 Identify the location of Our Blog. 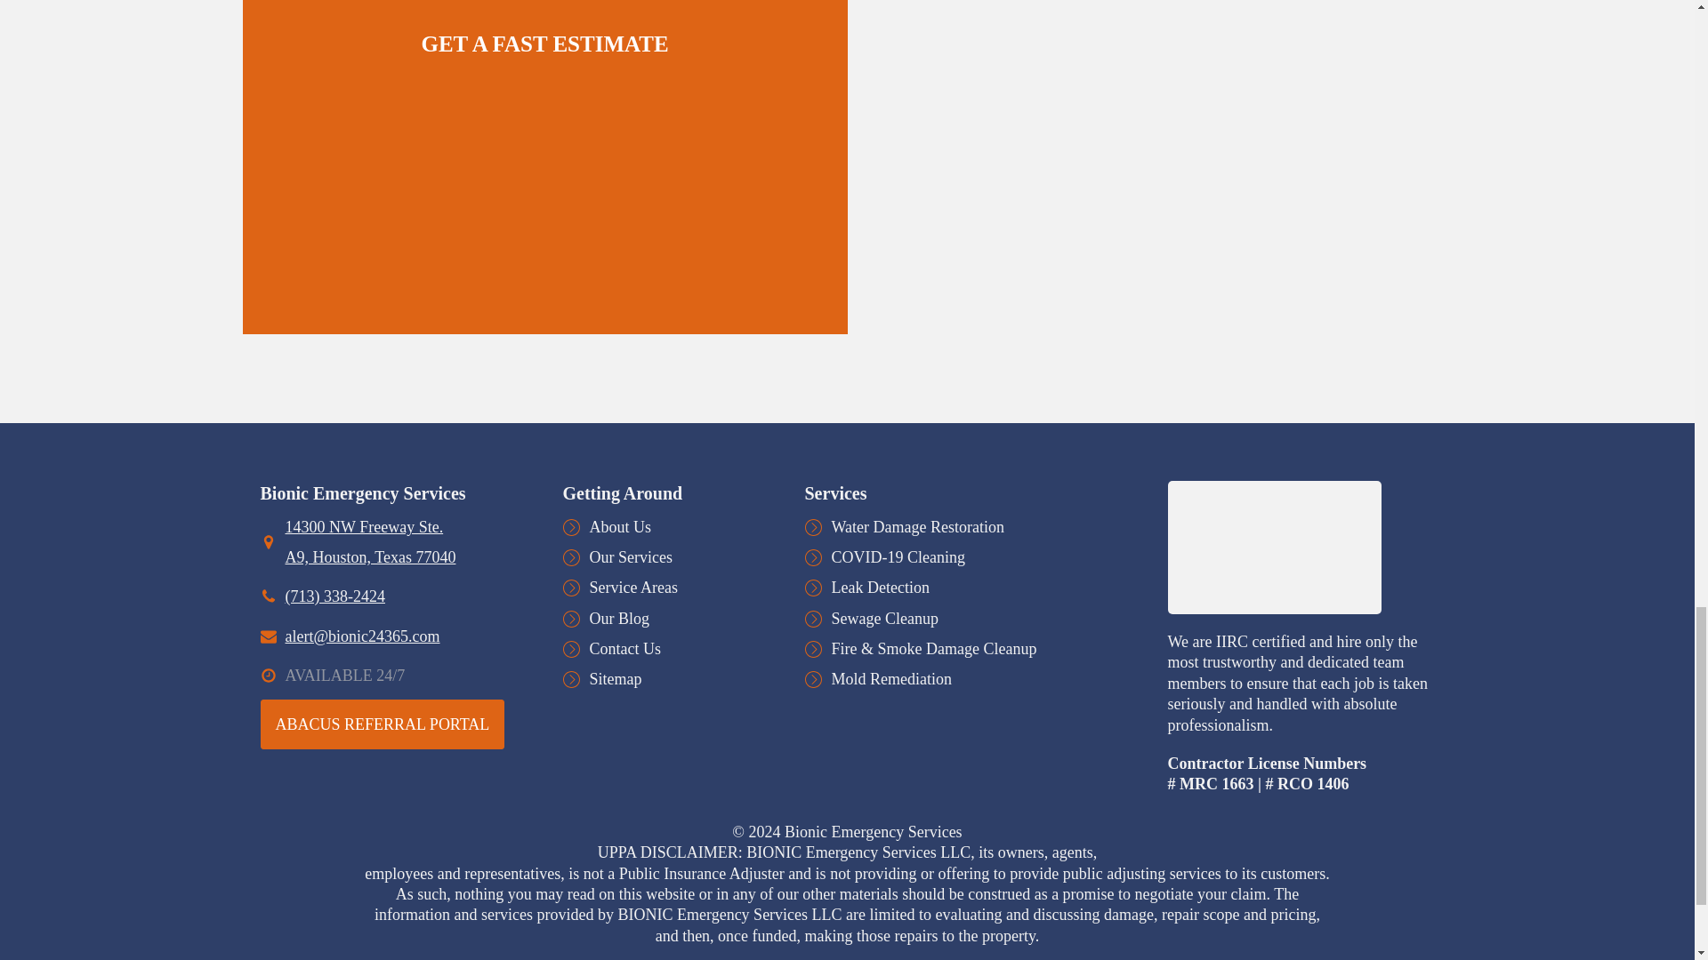
(619, 619).